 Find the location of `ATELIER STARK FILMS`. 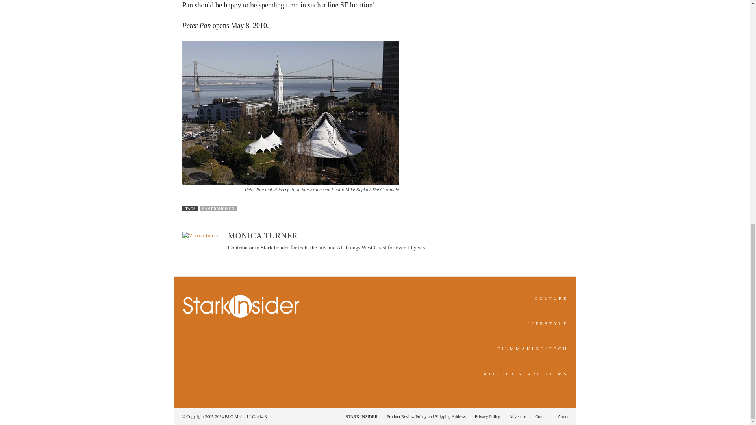

ATELIER STARK FILMS is located at coordinates (526, 373).